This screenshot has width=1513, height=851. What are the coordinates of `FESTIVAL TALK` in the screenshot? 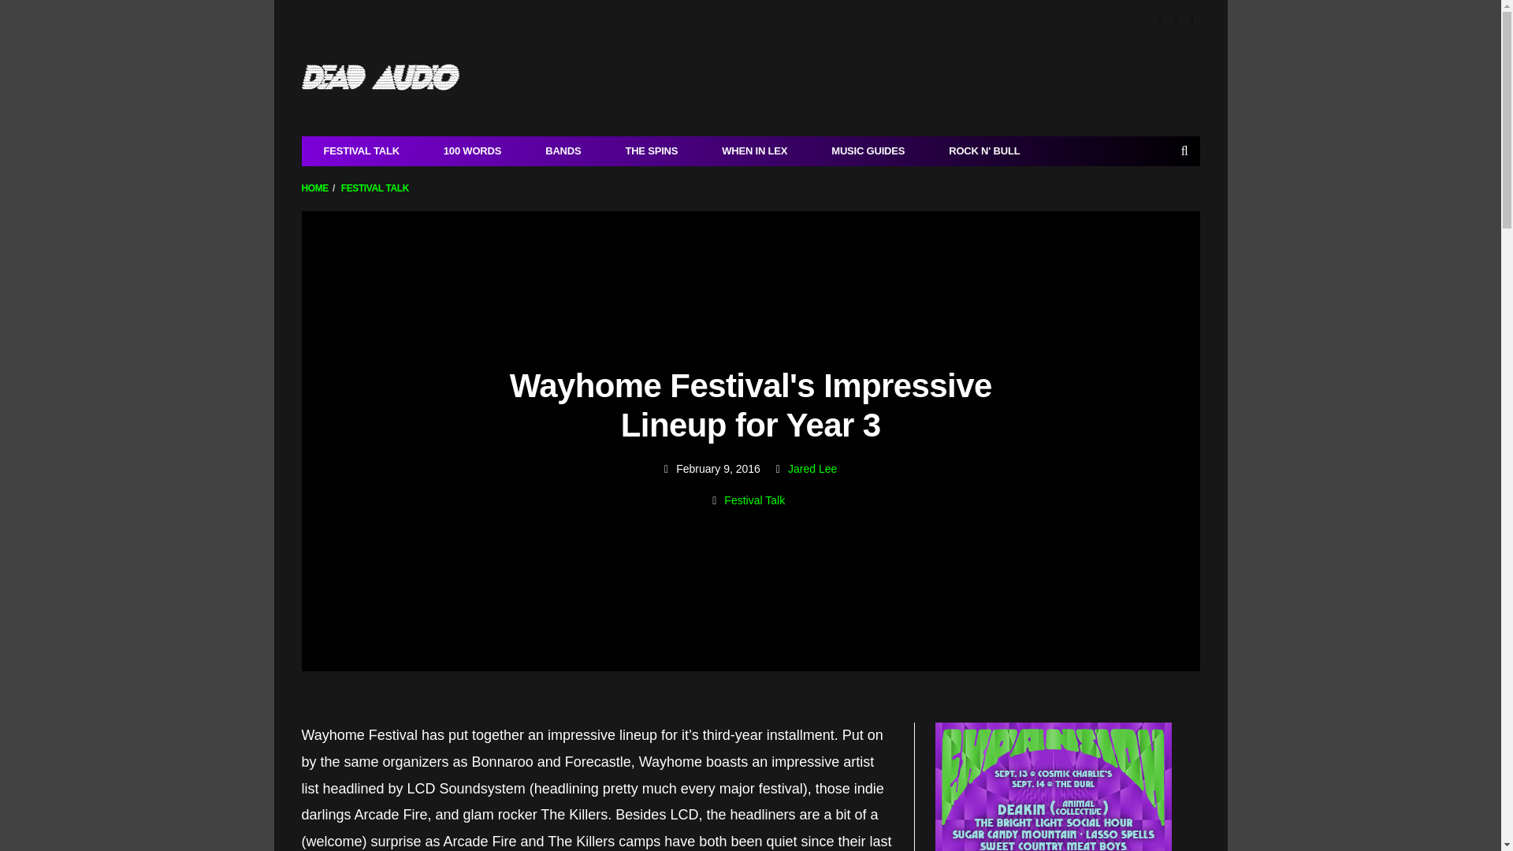 It's located at (361, 151).